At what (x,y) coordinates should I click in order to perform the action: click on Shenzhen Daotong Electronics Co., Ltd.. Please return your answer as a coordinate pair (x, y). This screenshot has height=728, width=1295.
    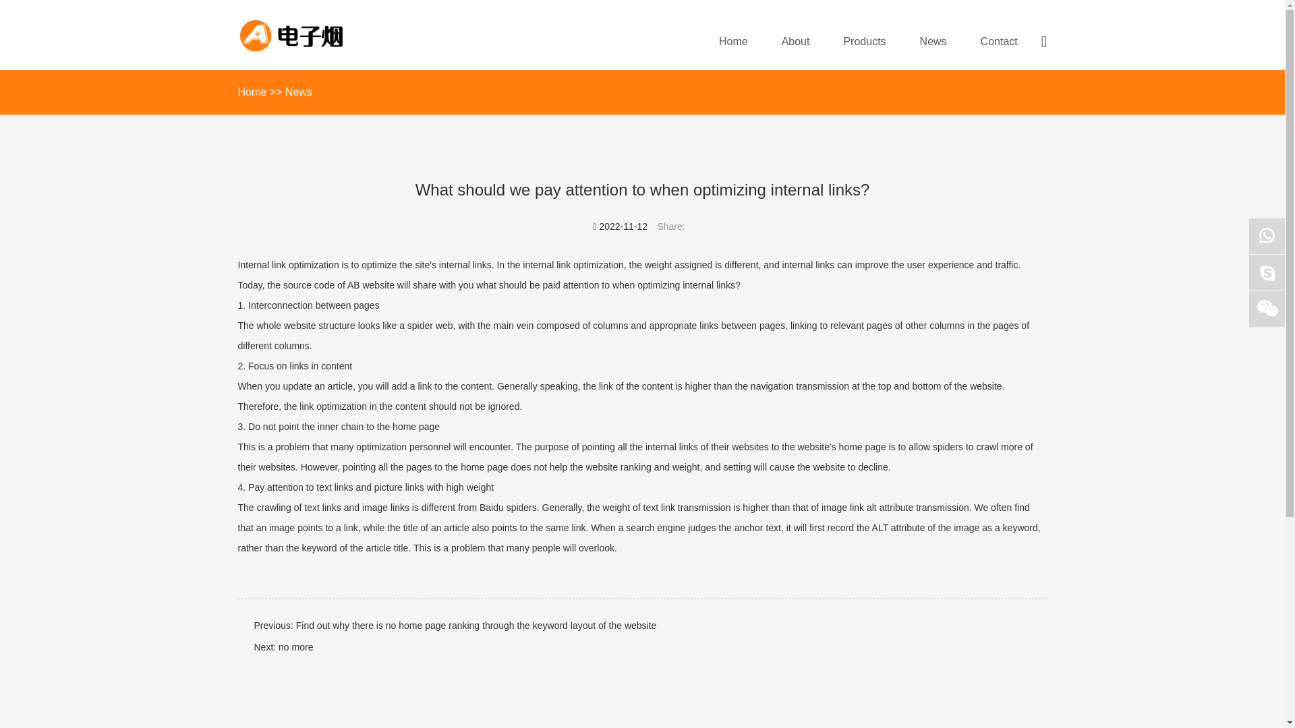
    Looking at the image, I should click on (320, 35).